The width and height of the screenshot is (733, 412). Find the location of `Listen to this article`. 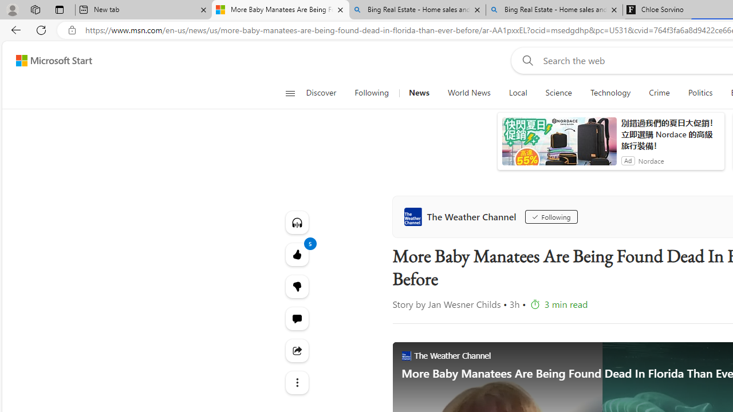

Listen to this article is located at coordinates (297, 222).